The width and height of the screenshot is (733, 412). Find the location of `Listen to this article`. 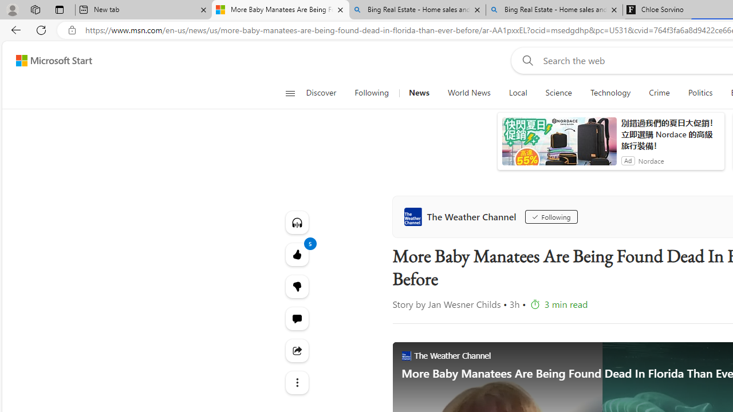

Listen to this article is located at coordinates (297, 222).